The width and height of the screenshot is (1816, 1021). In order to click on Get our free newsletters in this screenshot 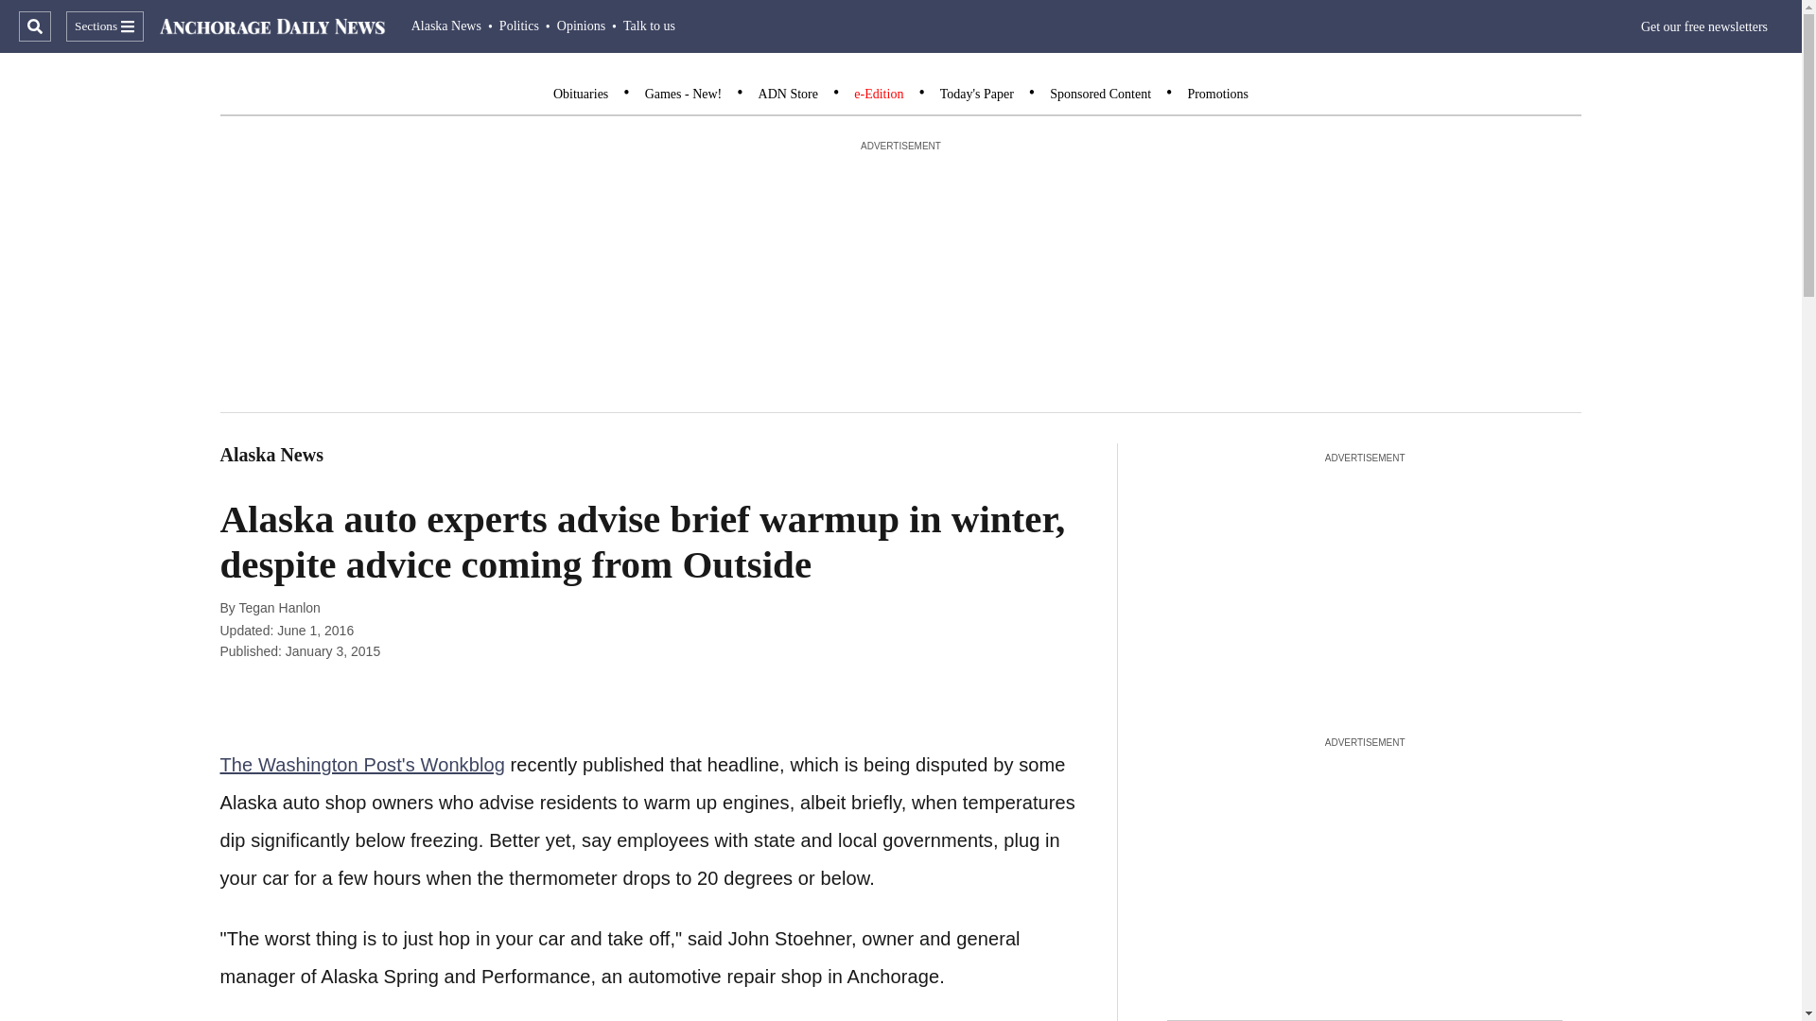, I will do `click(1704, 26)`.